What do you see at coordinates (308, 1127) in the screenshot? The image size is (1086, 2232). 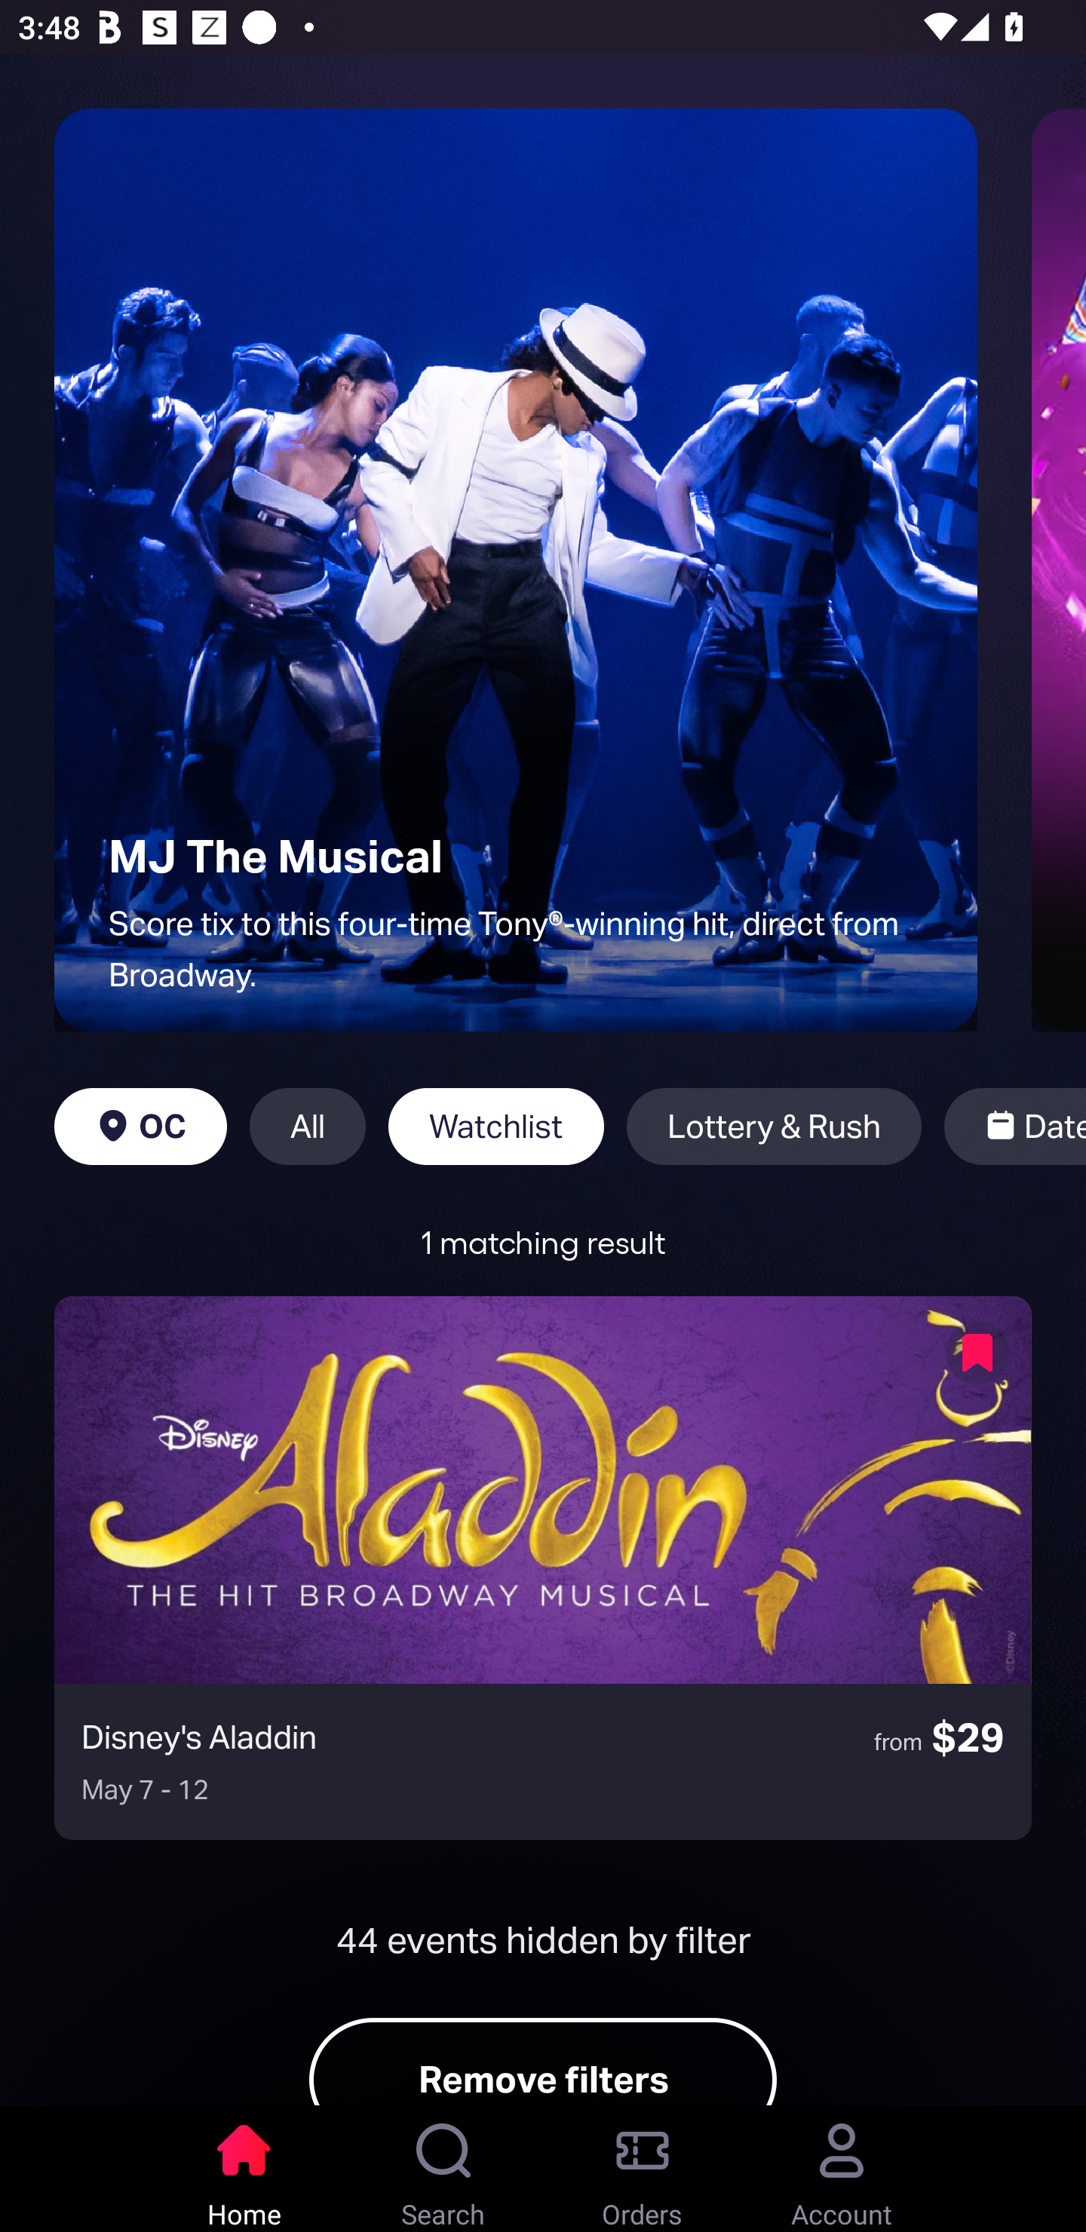 I see `All` at bounding box center [308, 1127].